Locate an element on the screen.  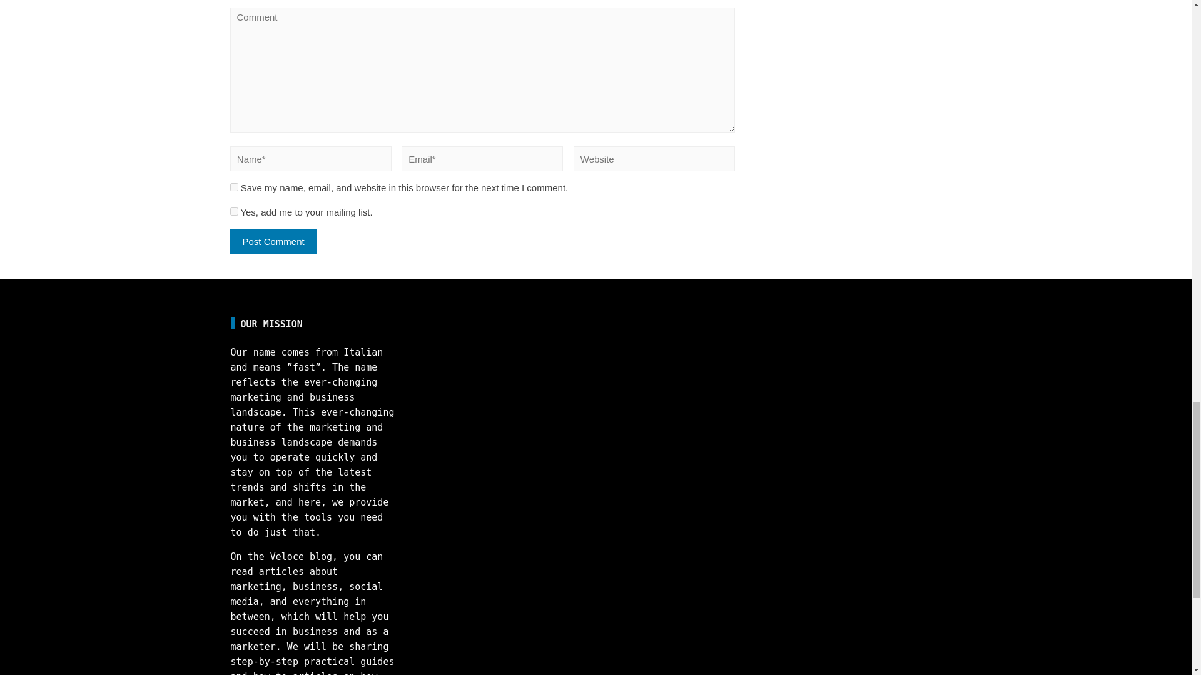
yes is located at coordinates (234, 186).